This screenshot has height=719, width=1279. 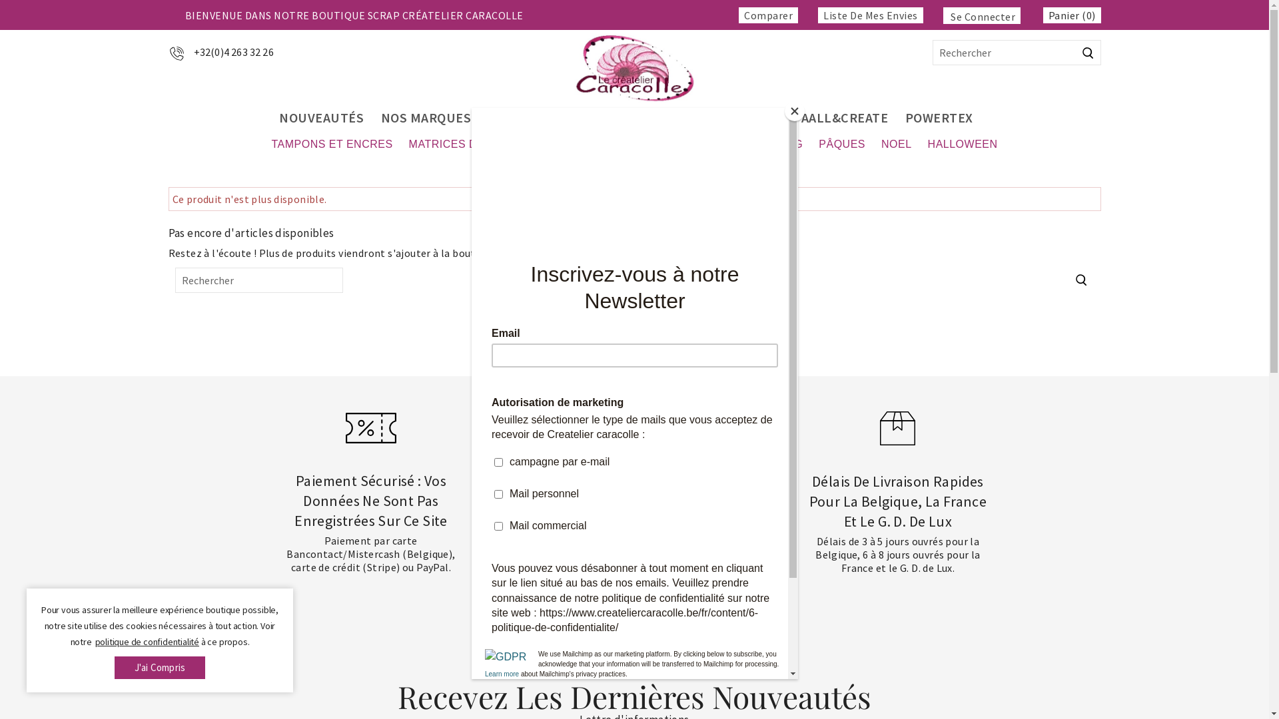 I want to click on POWERTEX, so click(x=939, y=118).